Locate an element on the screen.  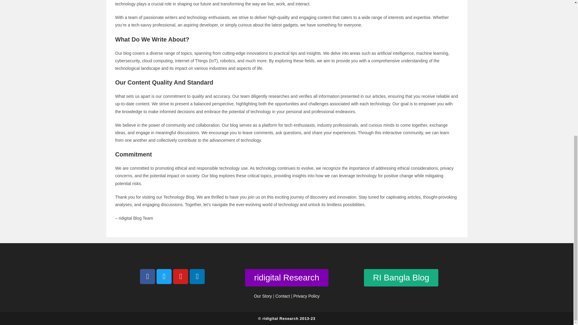
Privacy Policy is located at coordinates (306, 296).